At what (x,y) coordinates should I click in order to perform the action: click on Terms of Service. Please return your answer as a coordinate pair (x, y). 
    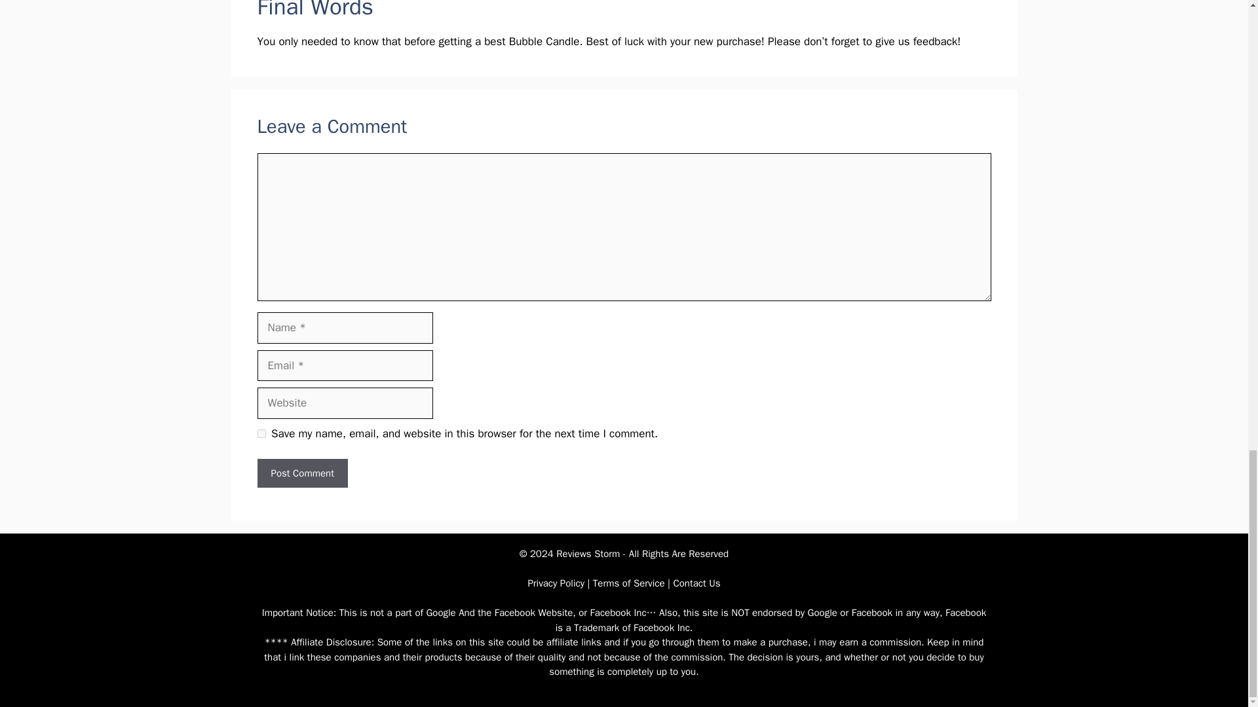
    Looking at the image, I should click on (629, 583).